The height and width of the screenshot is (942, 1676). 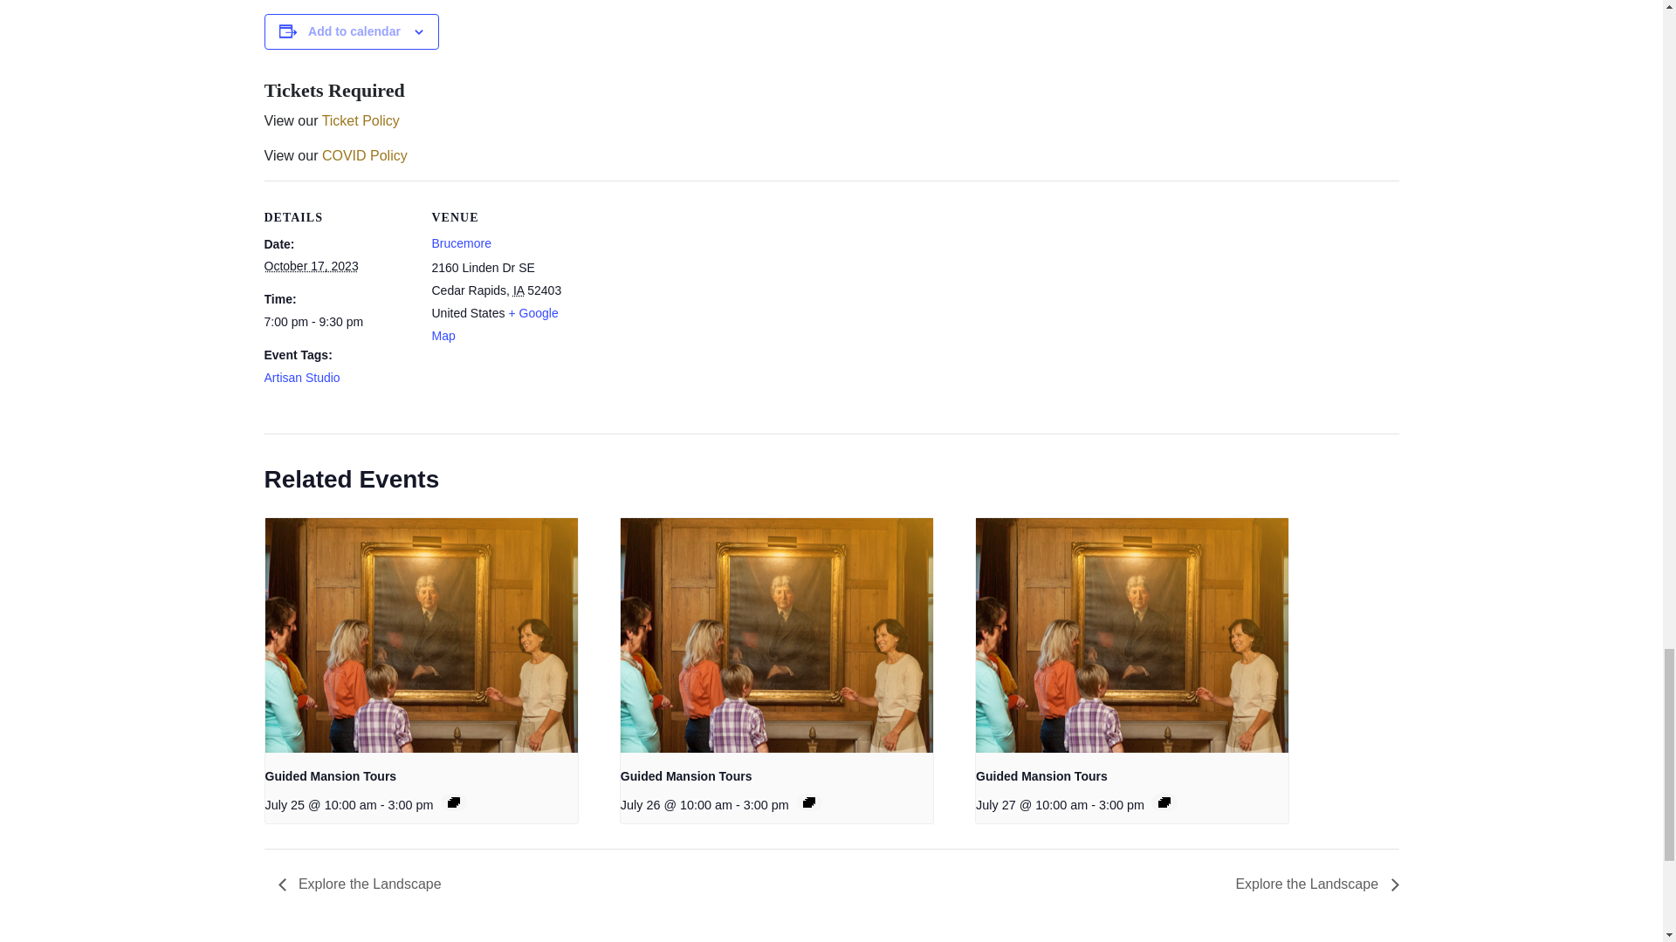 I want to click on 2023-10-17, so click(x=337, y=322).